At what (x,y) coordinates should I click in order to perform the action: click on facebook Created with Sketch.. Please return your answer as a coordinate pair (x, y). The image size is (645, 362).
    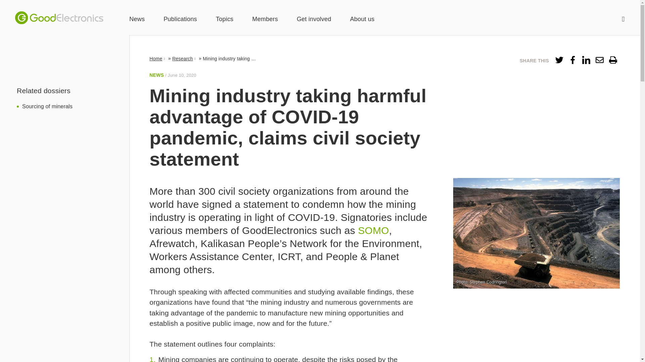
    Looking at the image, I should click on (572, 60).